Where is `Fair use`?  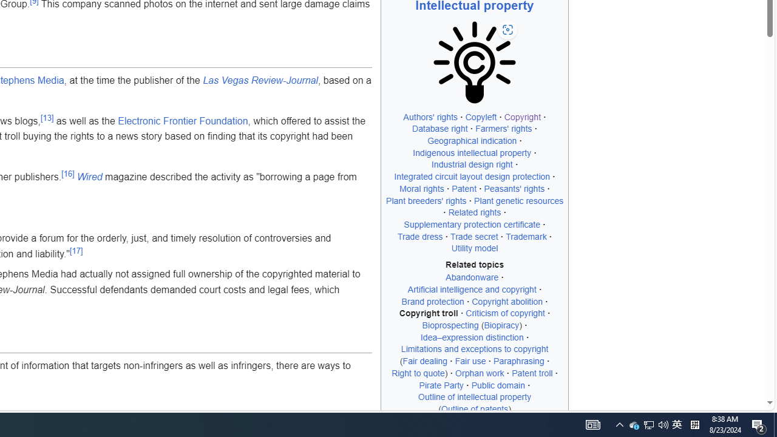
Fair use is located at coordinates (470, 361).